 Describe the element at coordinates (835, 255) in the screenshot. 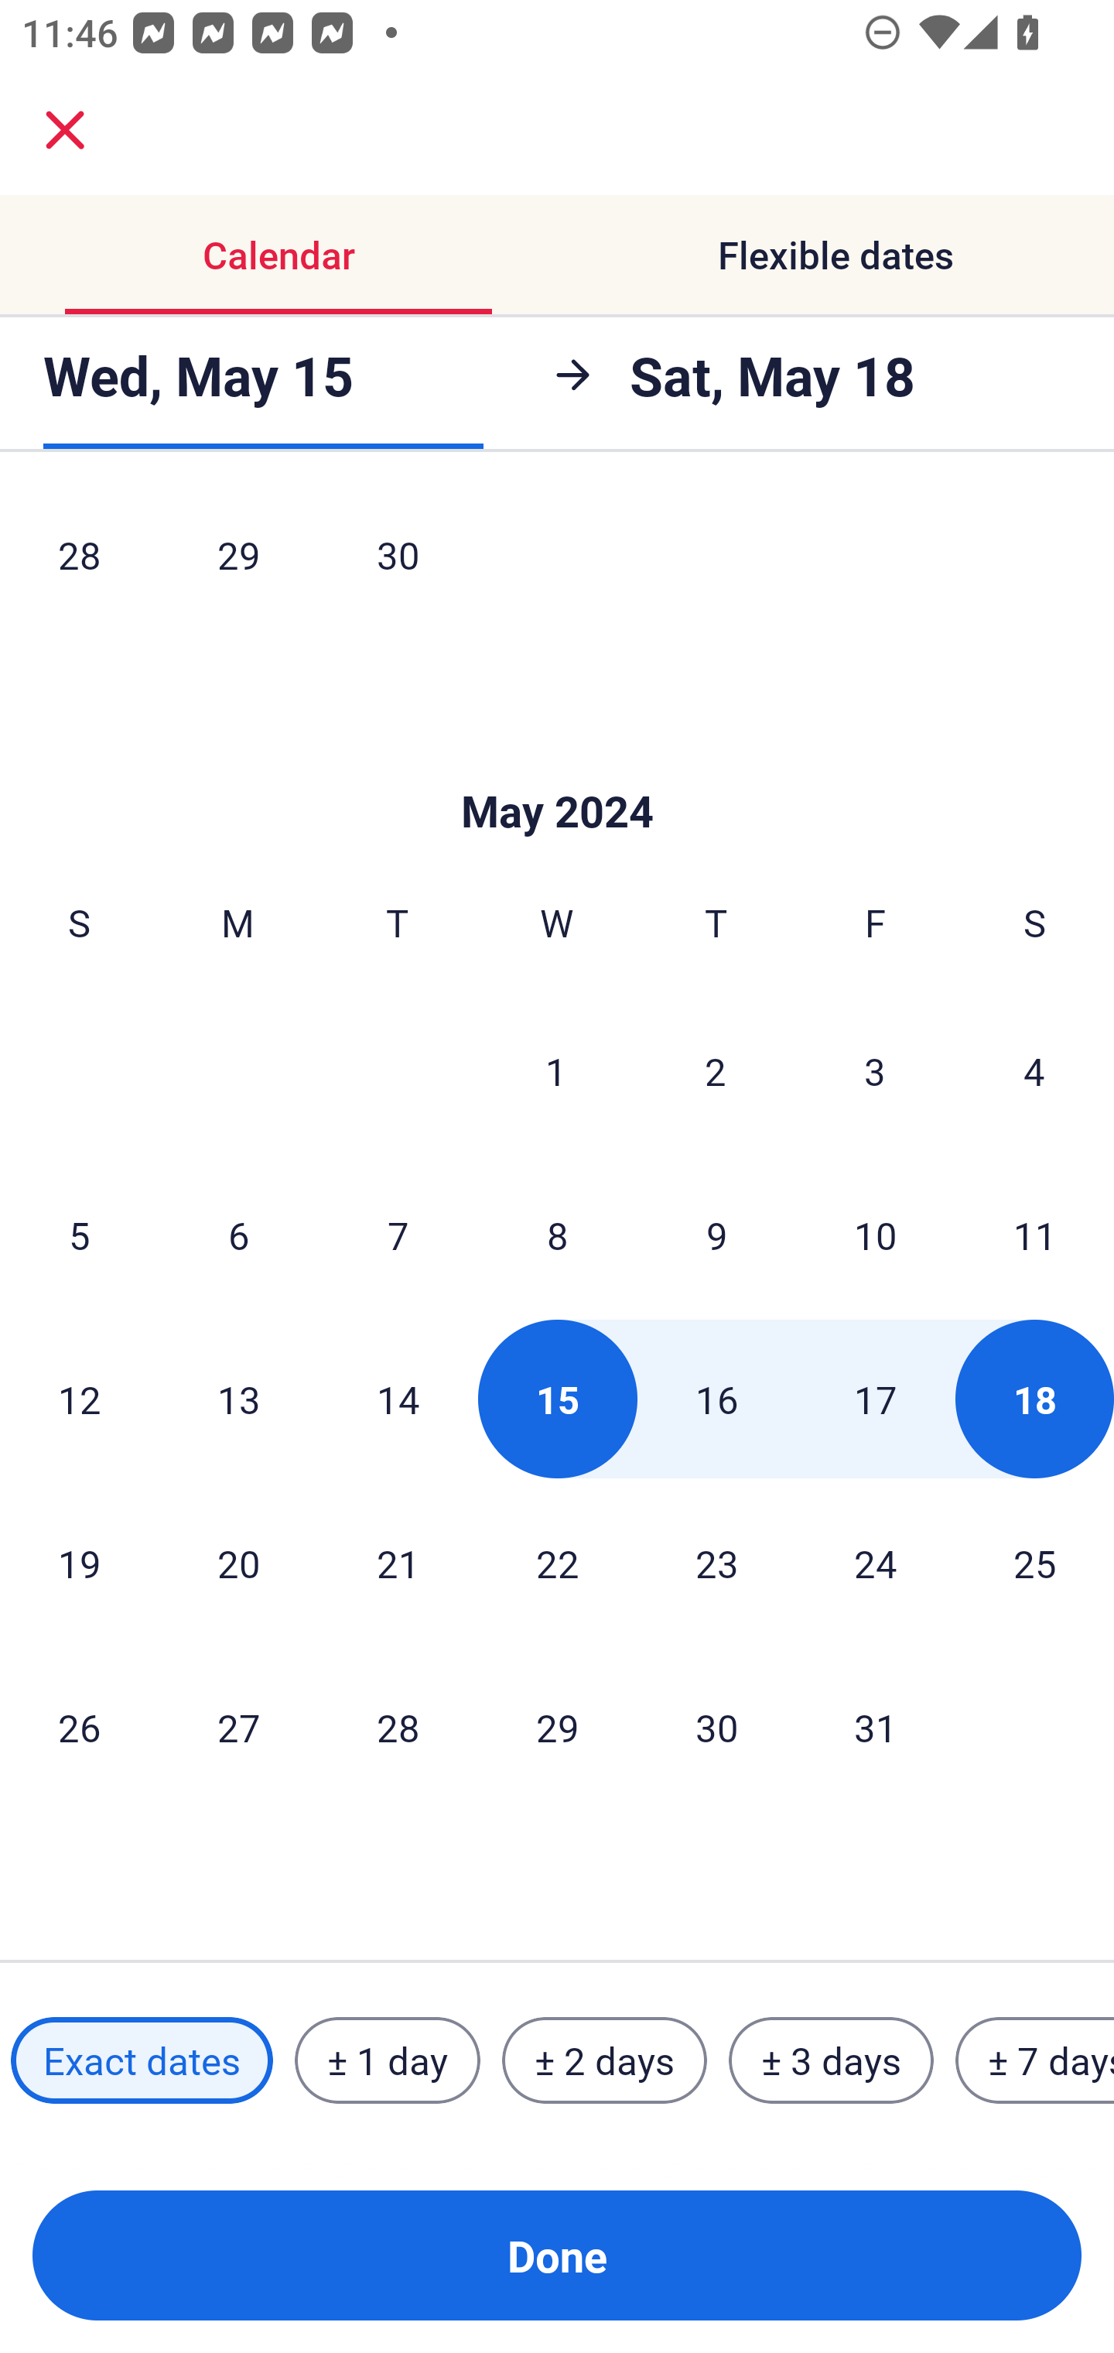

I see `Flexible dates` at that location.